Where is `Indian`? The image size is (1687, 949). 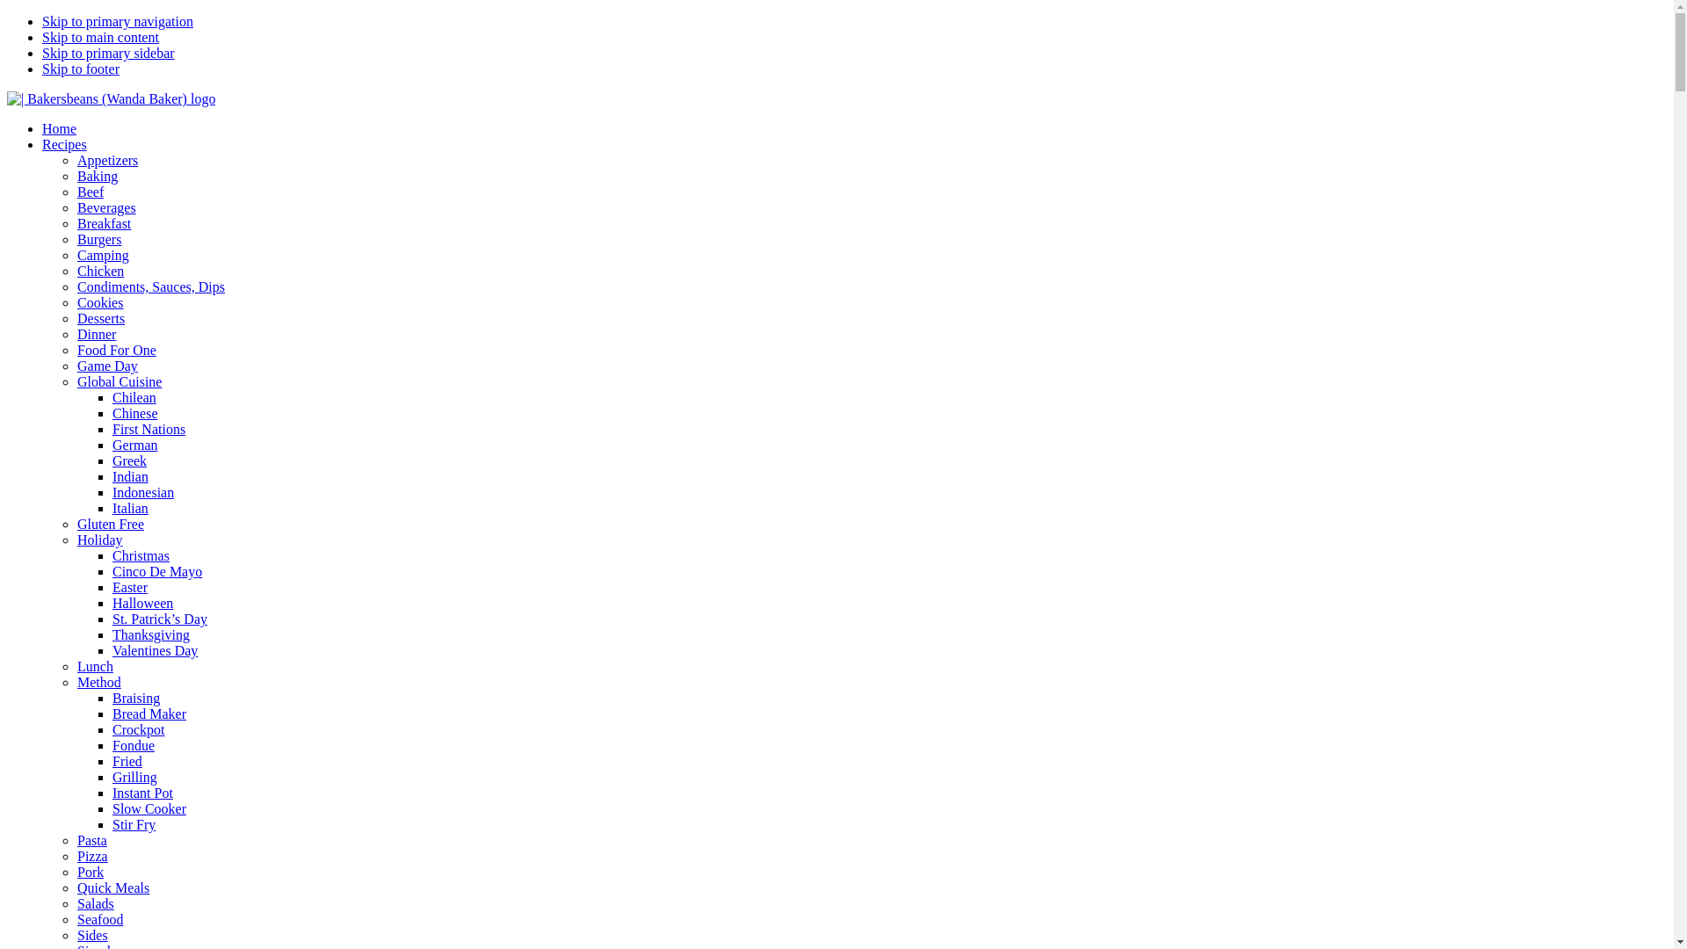
Indian is located at coordinates (130, 476).